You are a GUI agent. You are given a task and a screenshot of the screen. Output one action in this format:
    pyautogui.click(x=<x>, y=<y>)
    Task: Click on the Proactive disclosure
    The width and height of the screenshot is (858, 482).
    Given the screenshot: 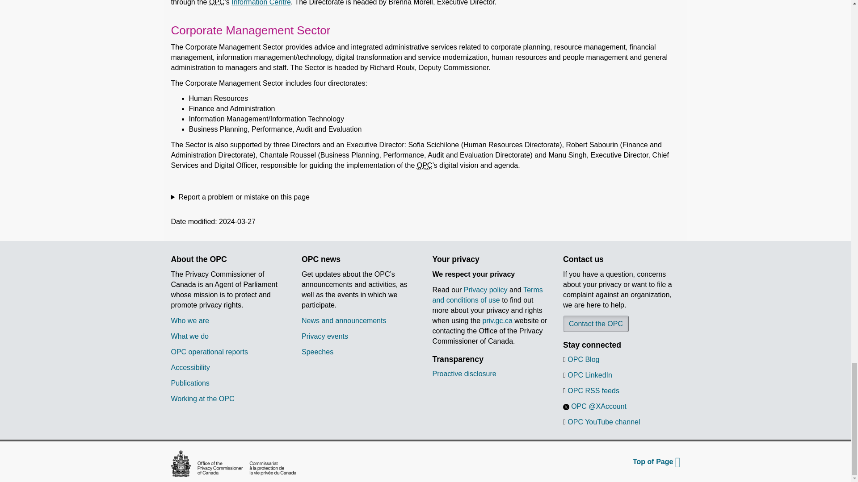 What is the action you would take?
    pyautogui.click(x=464, y=374)
    